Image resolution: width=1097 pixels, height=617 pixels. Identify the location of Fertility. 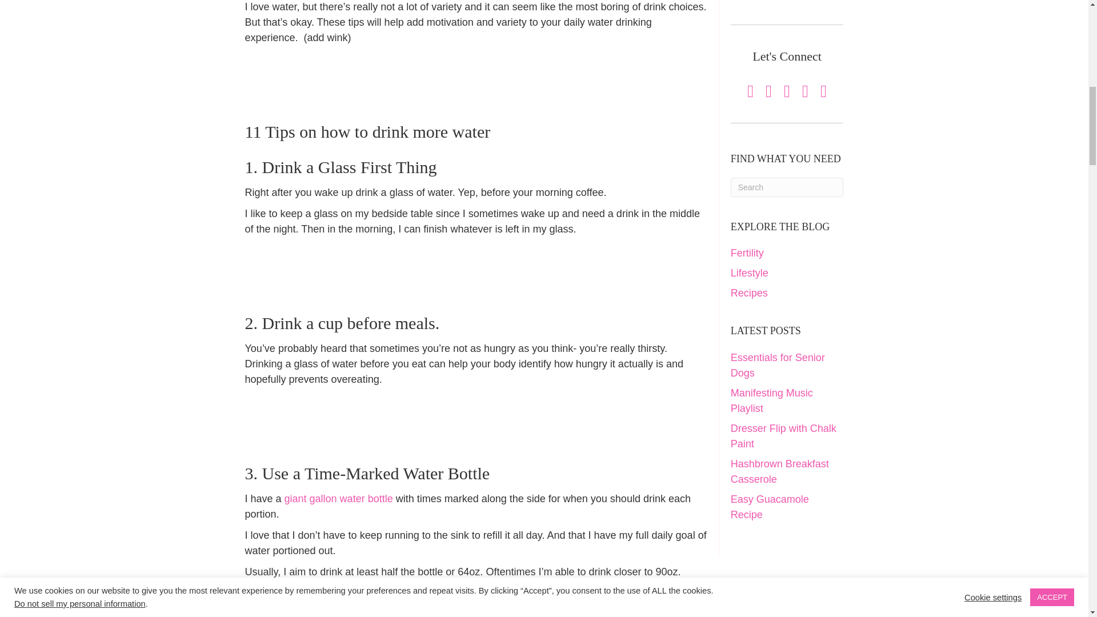
(747, 253).